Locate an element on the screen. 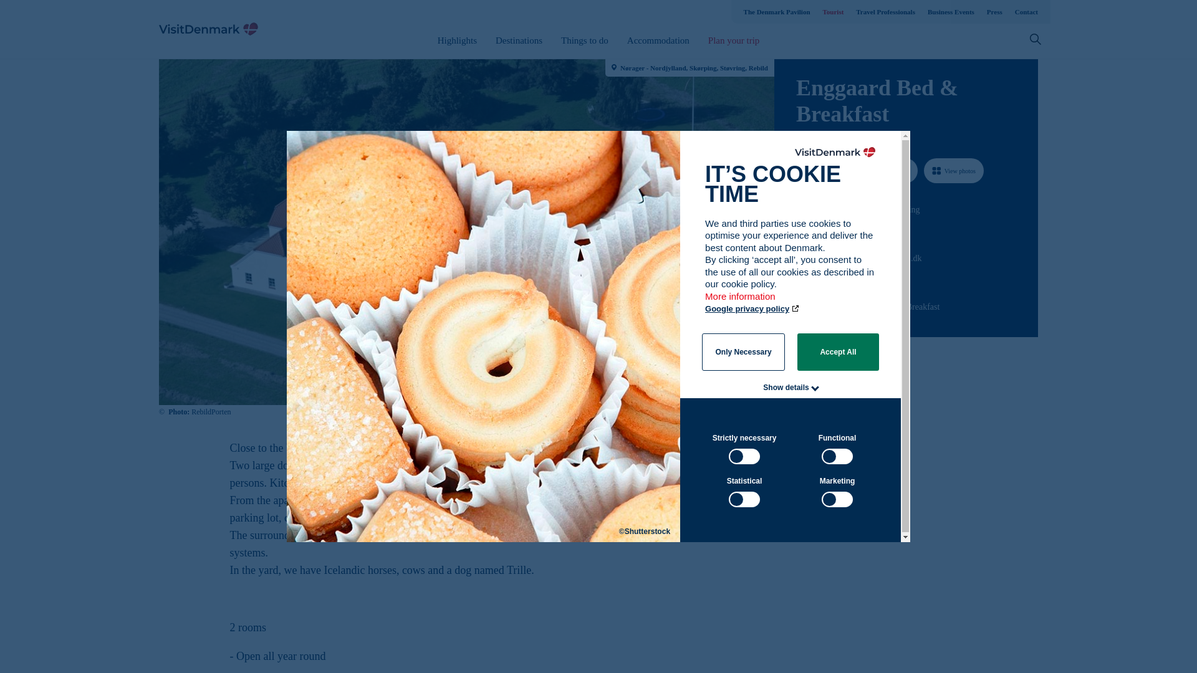 This screenshot has height=673, width=1197. Google privacy policy is located at coordinates (752, 309).